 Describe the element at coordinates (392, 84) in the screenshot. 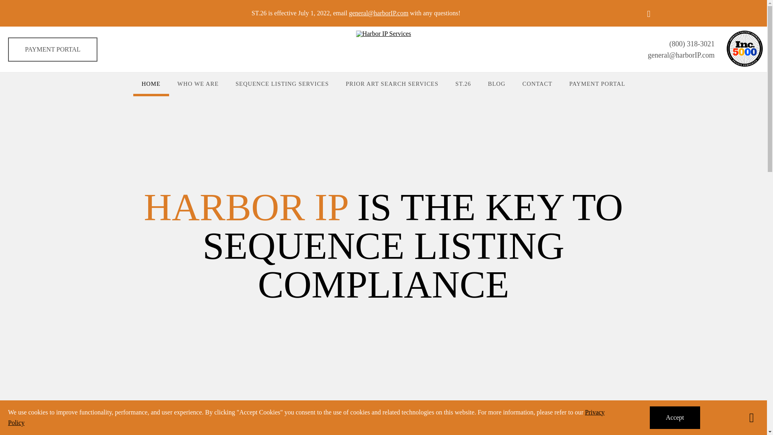

I see `PRIOR ART SEARCH SERVICES` at that location.